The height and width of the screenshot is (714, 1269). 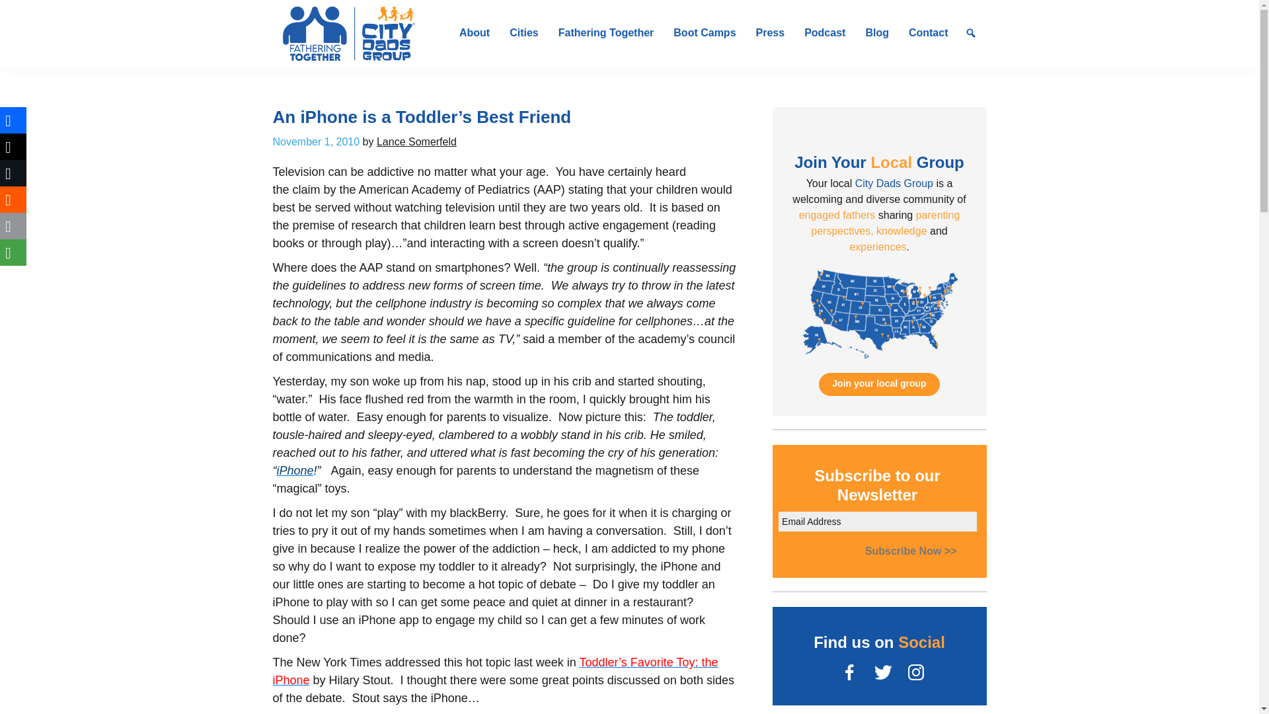 What do you see at coordinates (416, 141) in the screenshot?
I see `Lance Somerfeld` at bounding box center [416, 141].